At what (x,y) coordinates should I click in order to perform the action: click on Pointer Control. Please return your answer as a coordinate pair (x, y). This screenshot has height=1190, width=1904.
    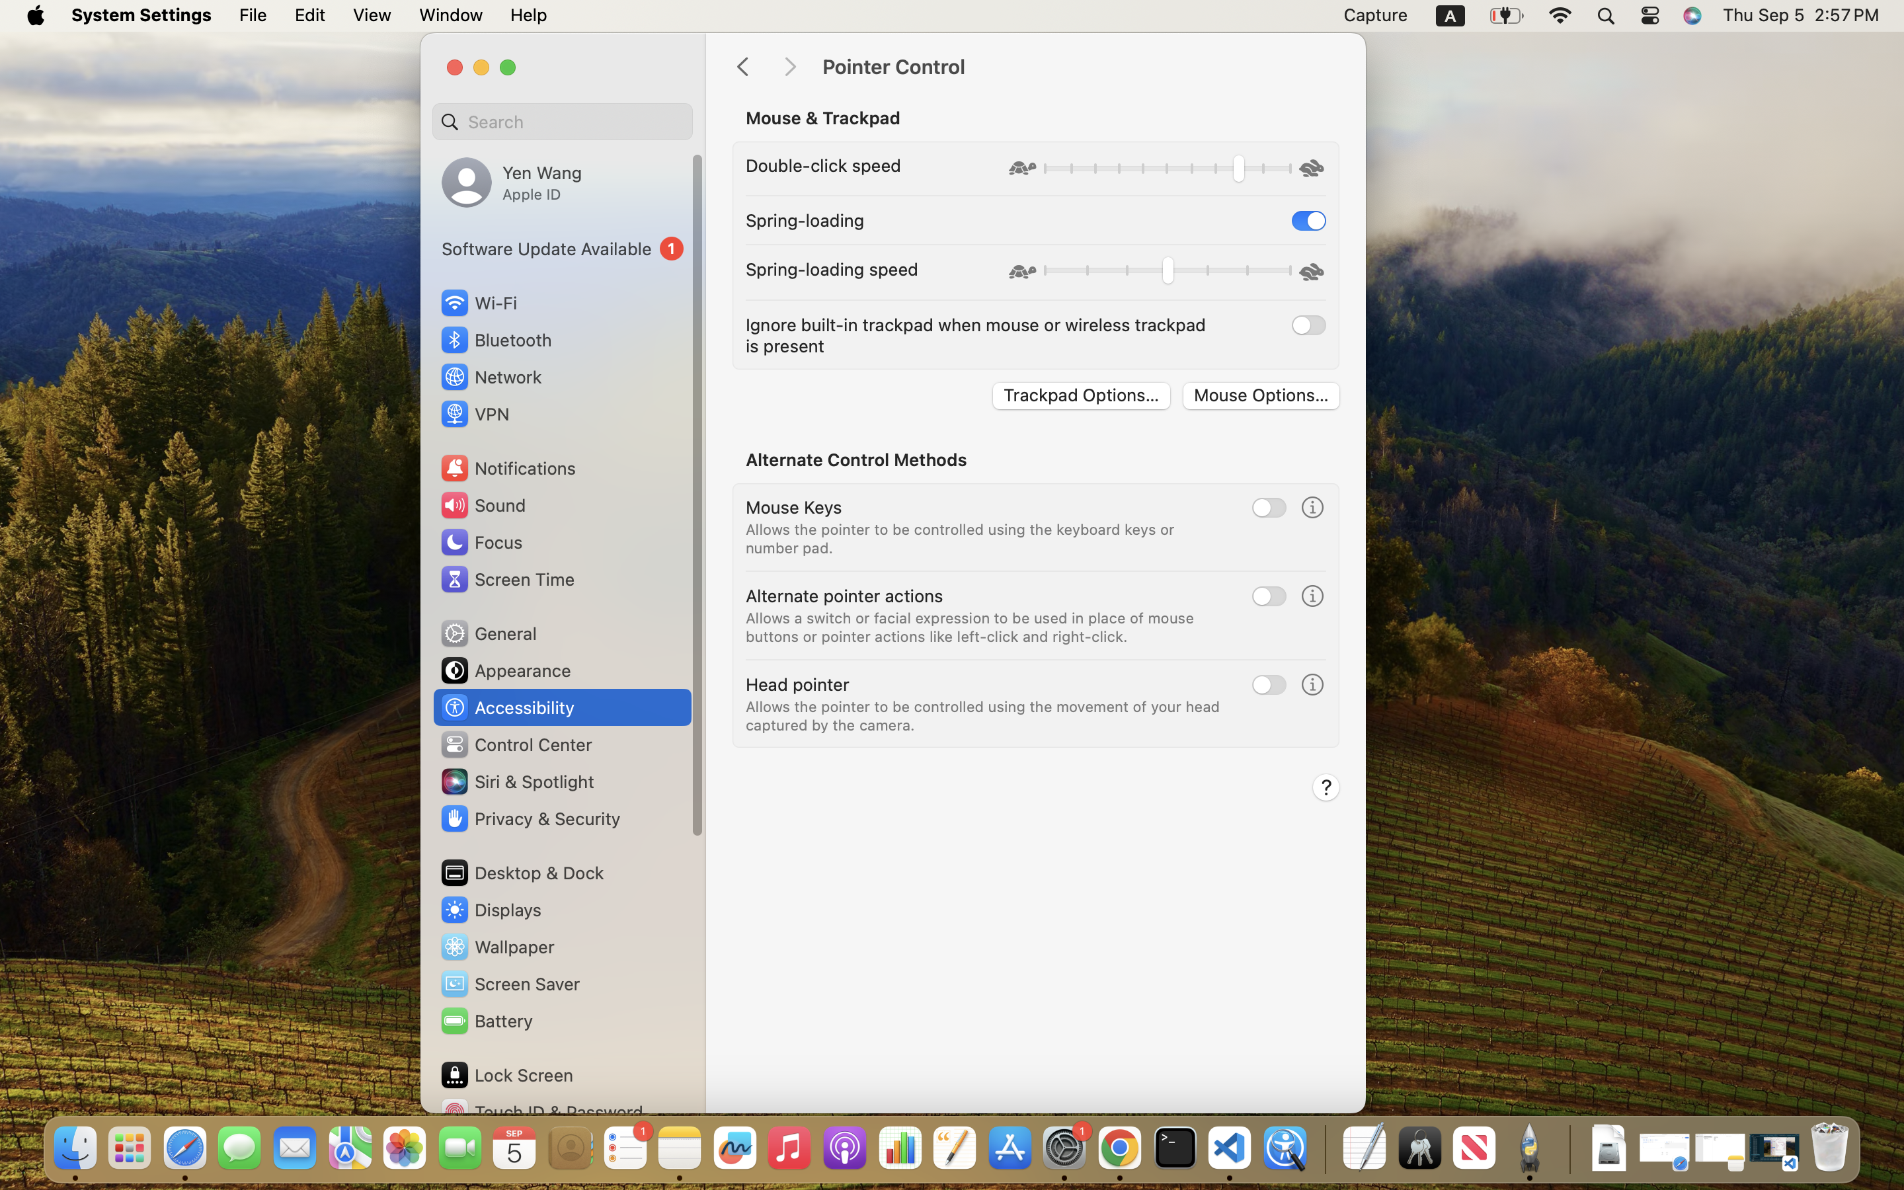
    Looking at the image, I should click on (1080, 67).